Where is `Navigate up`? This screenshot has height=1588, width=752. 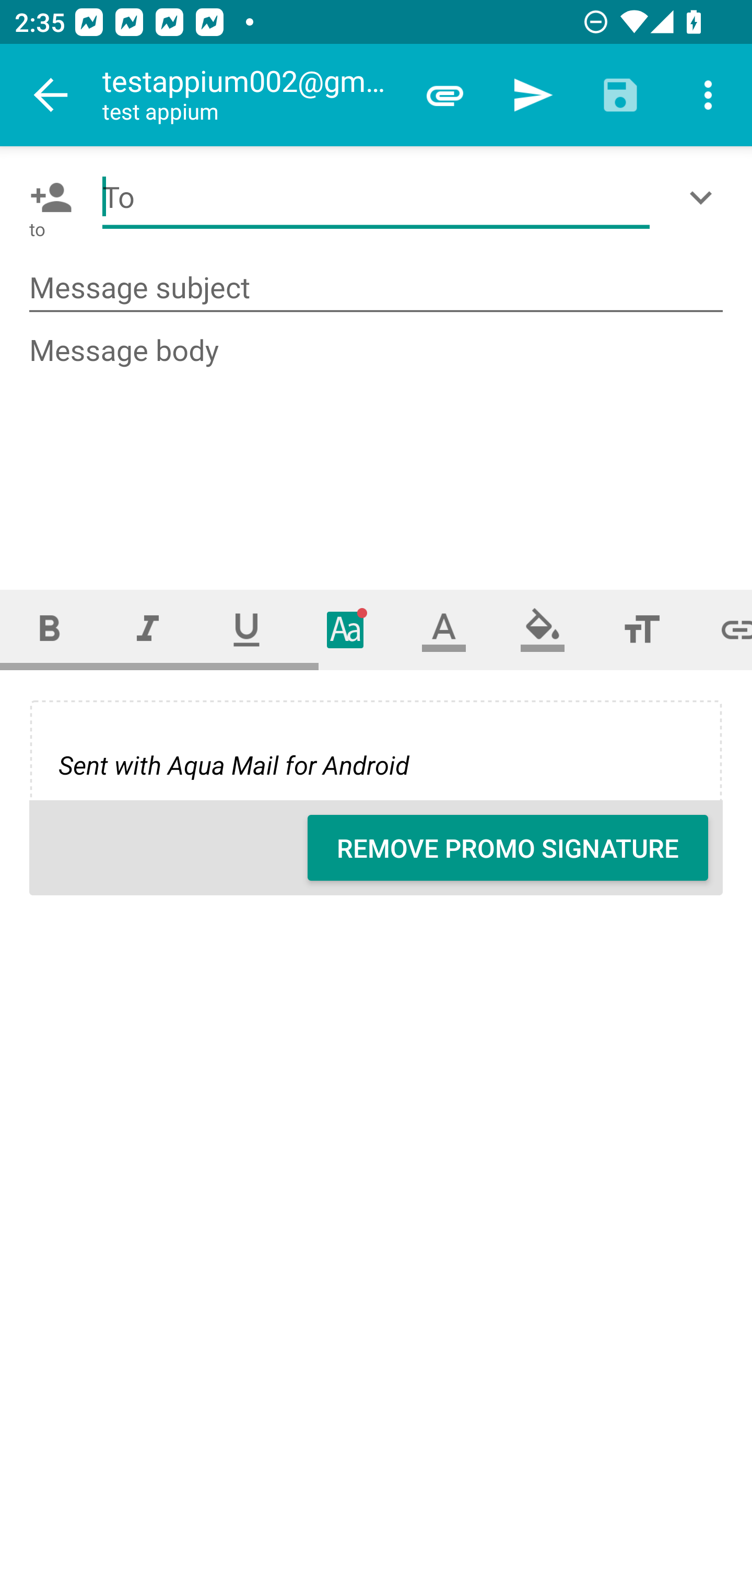 Navigate up is located at coordinates (51, 95).